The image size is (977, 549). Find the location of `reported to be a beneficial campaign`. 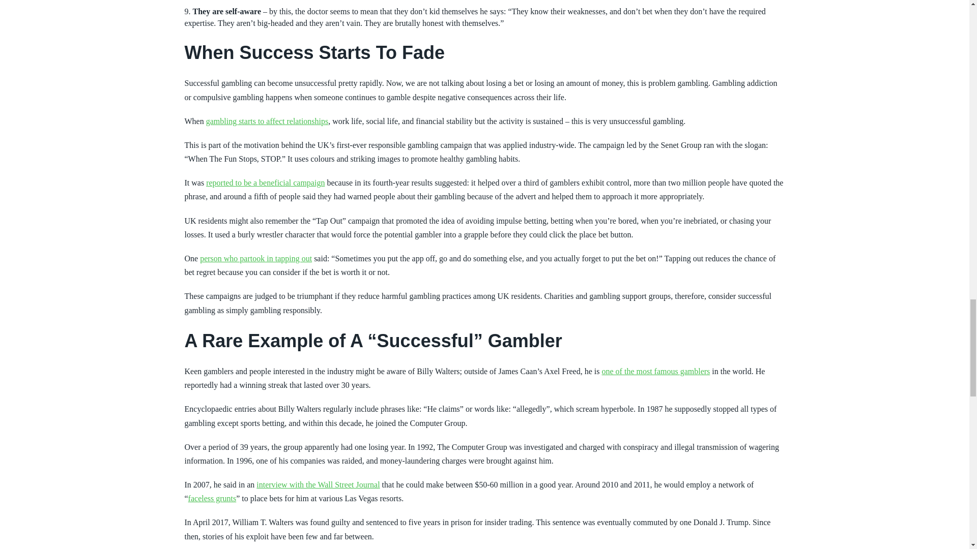

reported to be a beneficial campaign is located at coordinates (265, 183).